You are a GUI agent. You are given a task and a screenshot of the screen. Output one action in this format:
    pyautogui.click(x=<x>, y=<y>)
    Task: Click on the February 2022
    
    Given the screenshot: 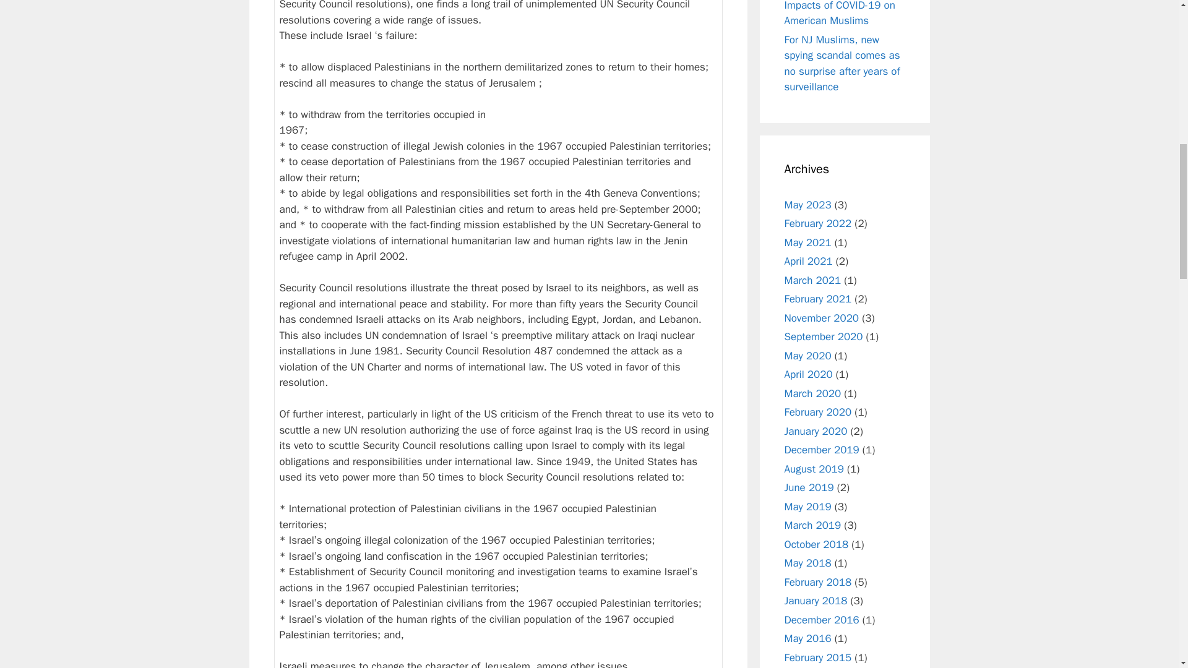 What is the action you would take?
    pyautogui.click(x=818, y=223)
    